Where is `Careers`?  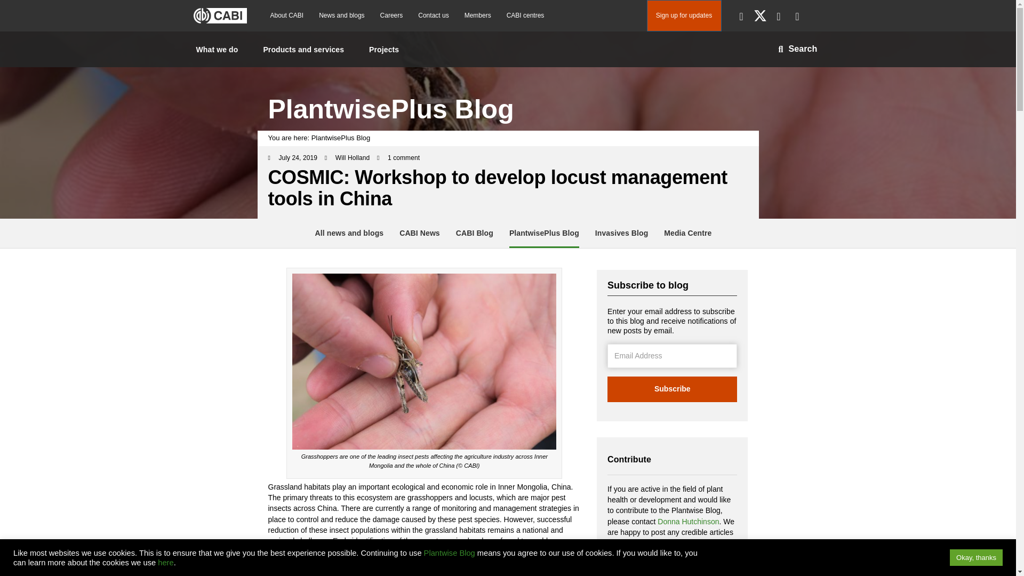 Careers is located at coordinates (391, 15).